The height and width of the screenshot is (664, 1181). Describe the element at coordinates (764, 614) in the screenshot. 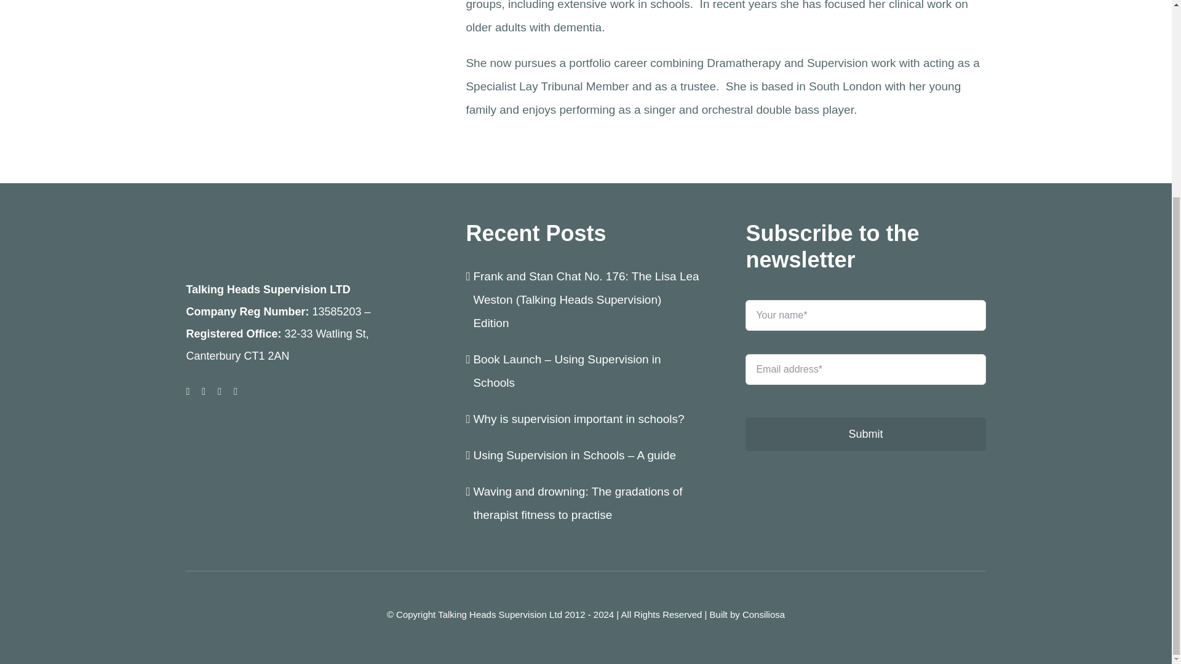

I see `Consiliosa` at that location.